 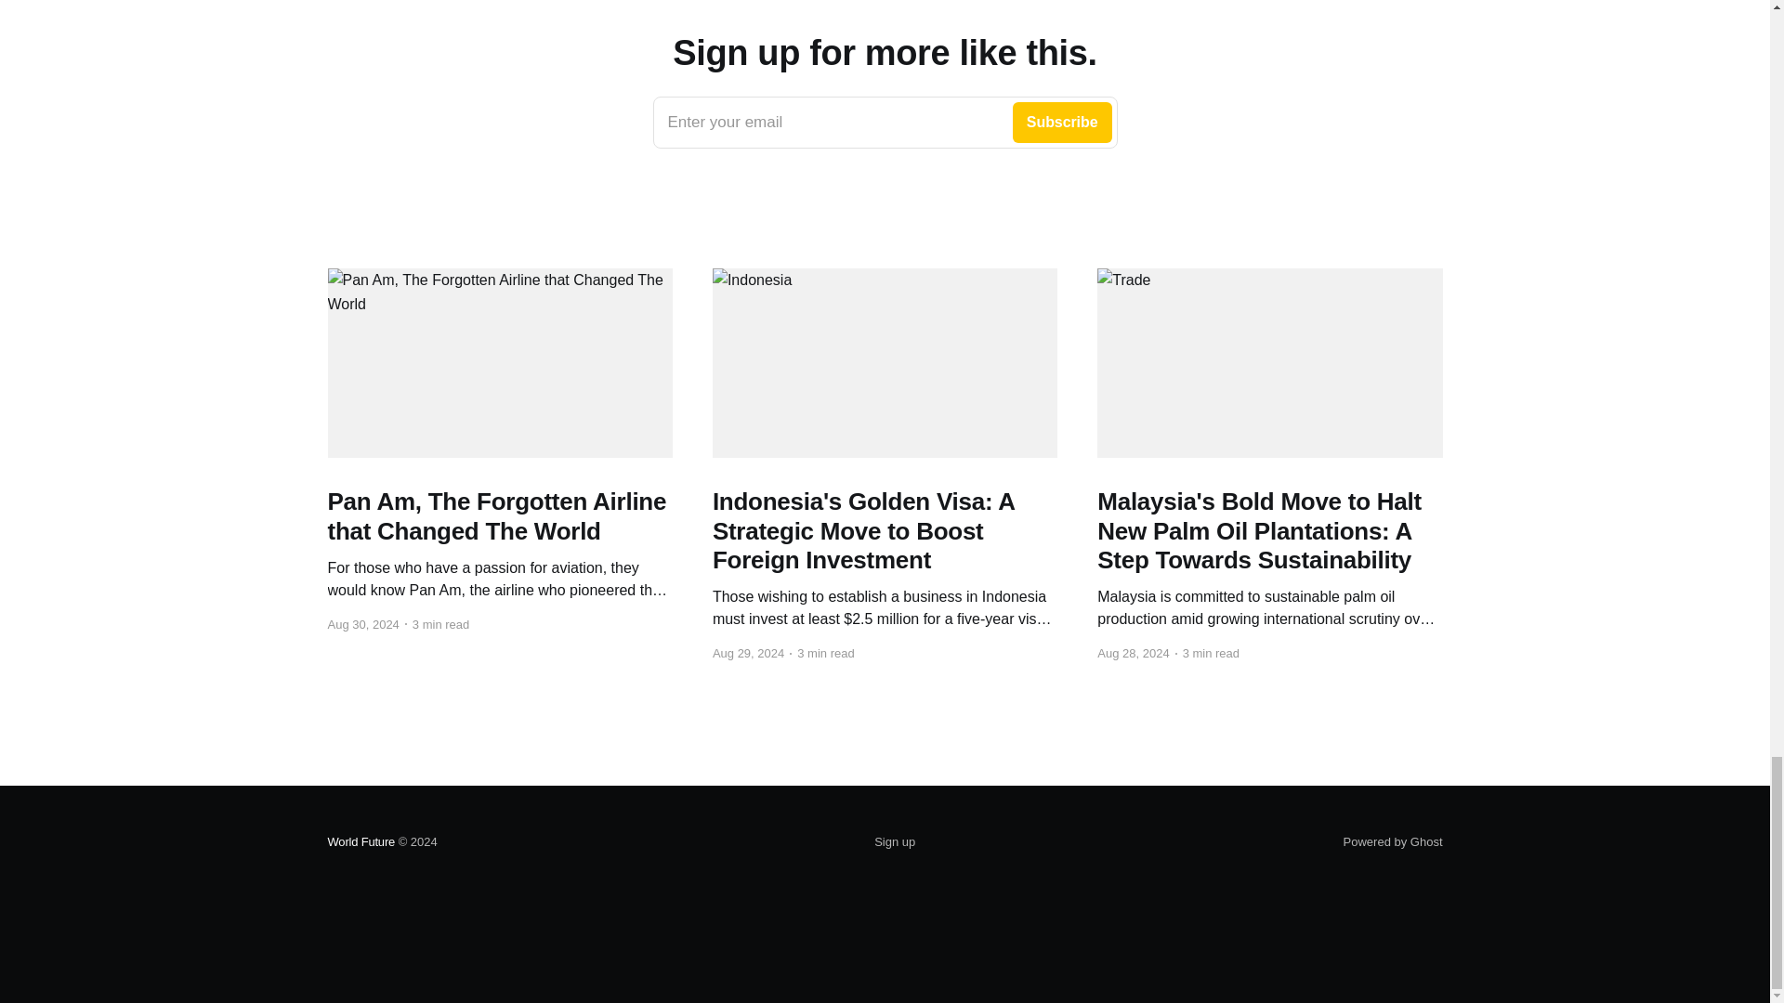 What do you see at coordinates (894, 842) in the screenshot?
I see `Sign up` at bounding box center [894, 842].